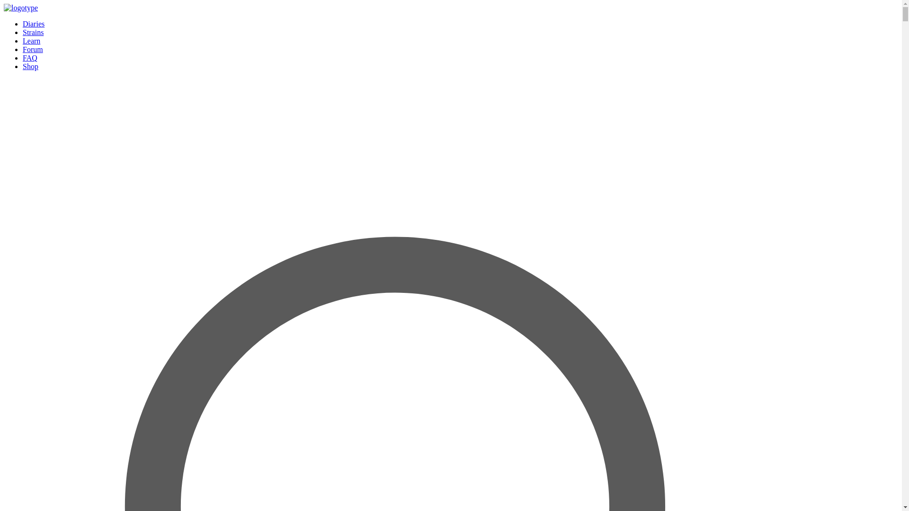 This screenshot has width=909, height=511. I want to click on Learn, so click(31, 41).